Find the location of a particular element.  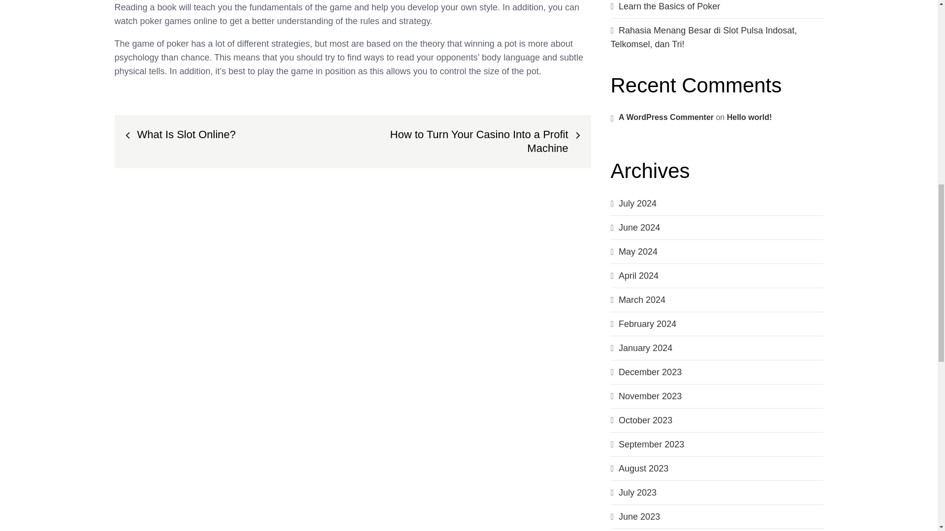

Hello world! is located at coordinates (749, 117).